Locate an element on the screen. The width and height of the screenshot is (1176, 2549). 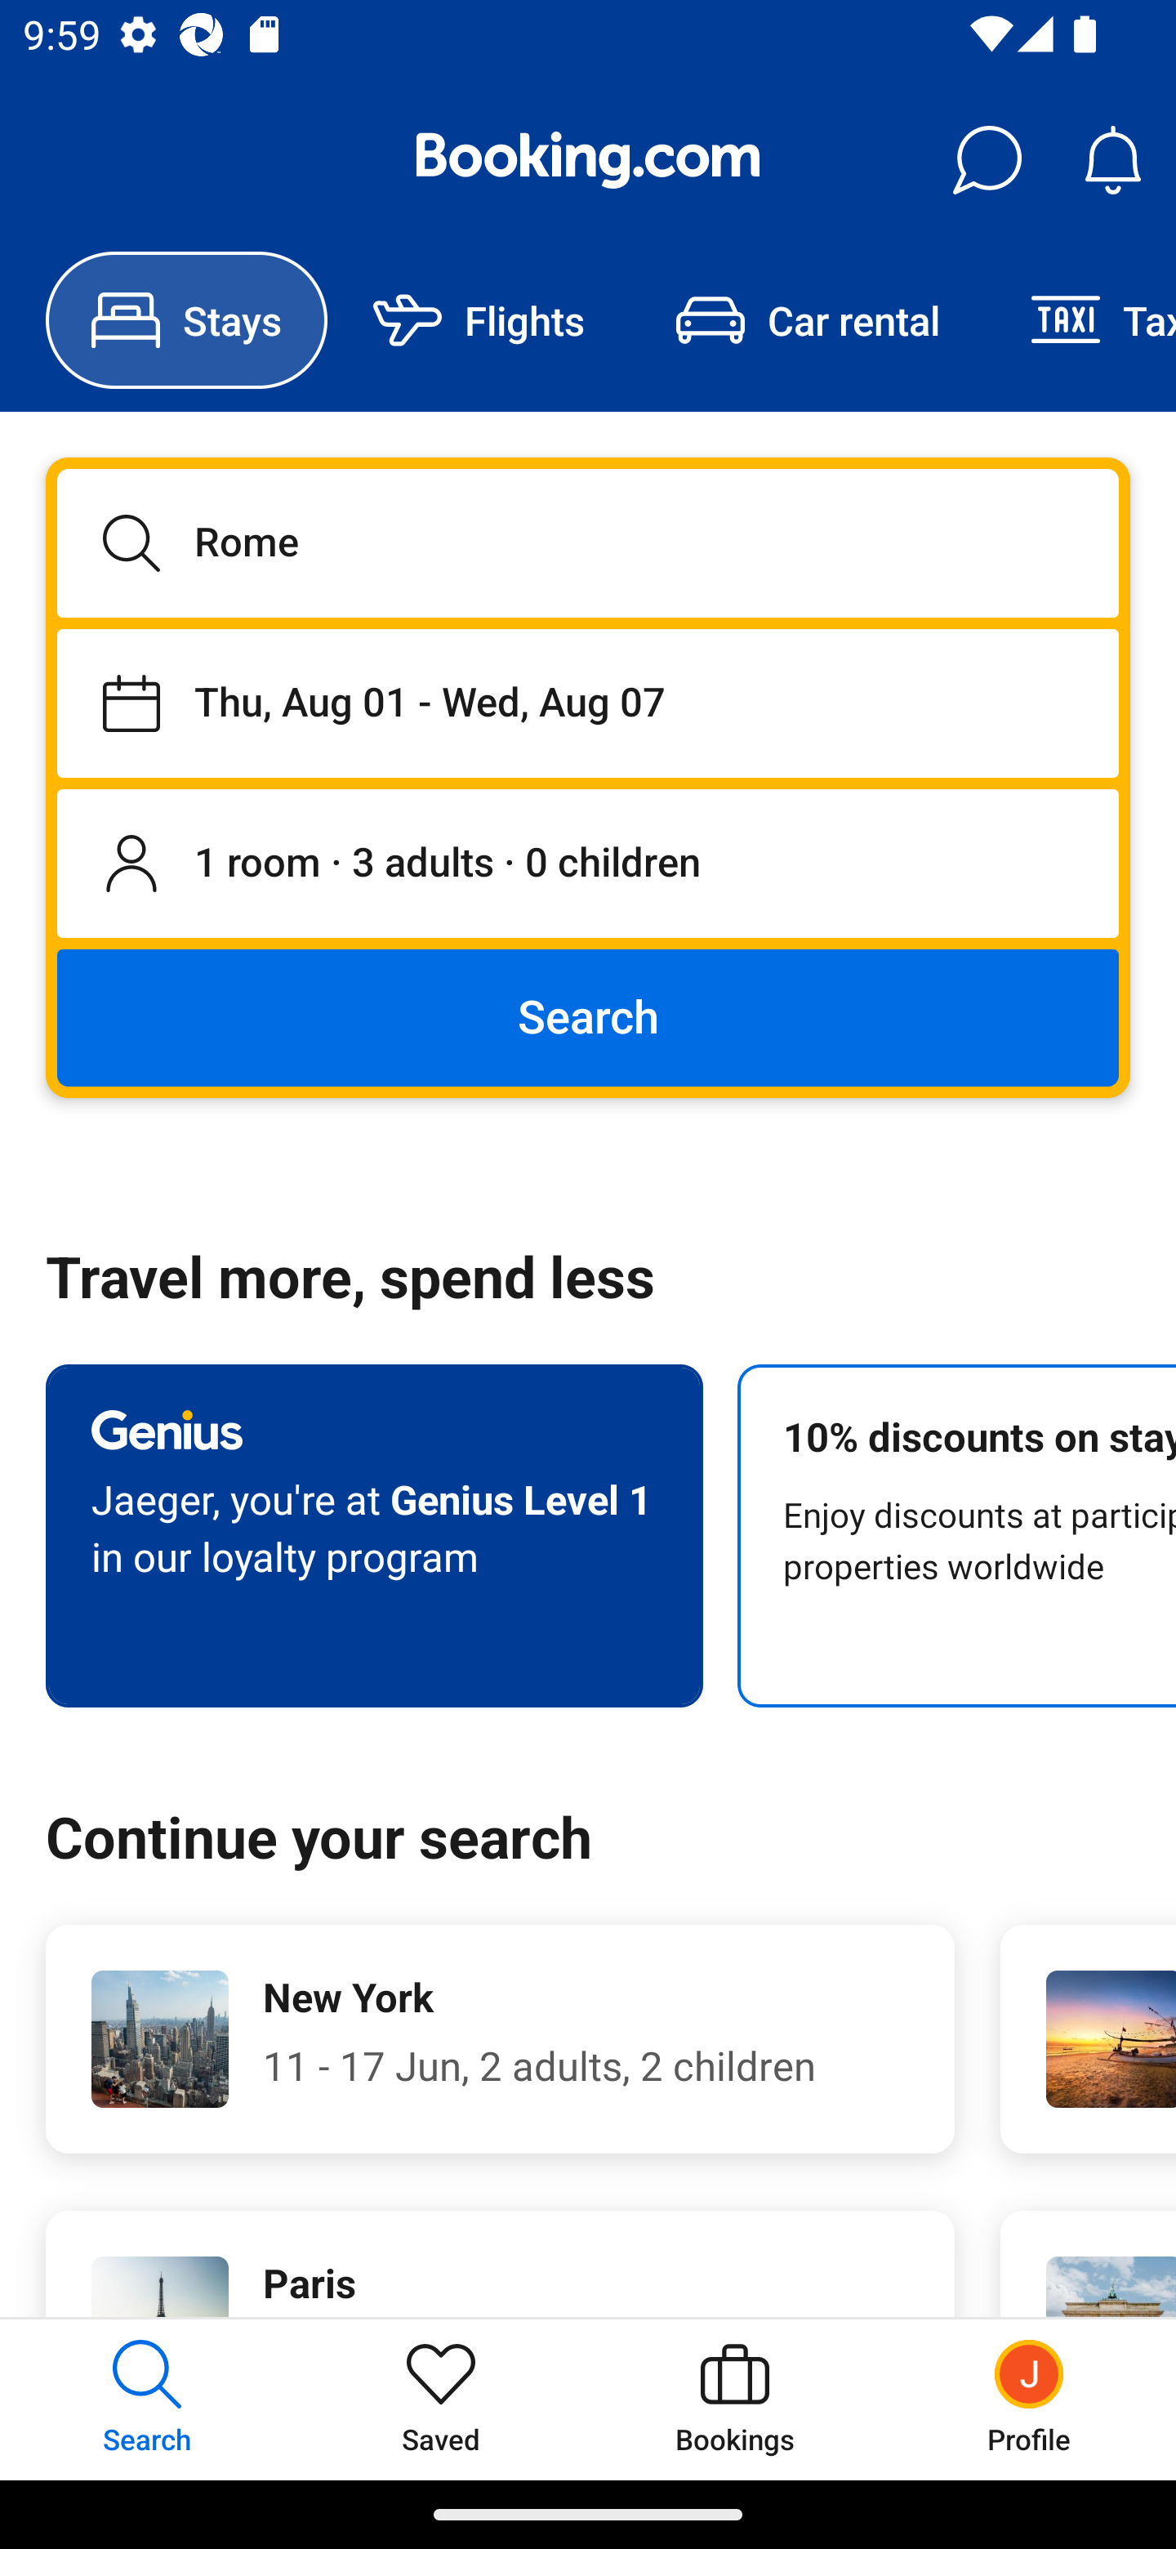
Flights is located at coordinates (479, 320).